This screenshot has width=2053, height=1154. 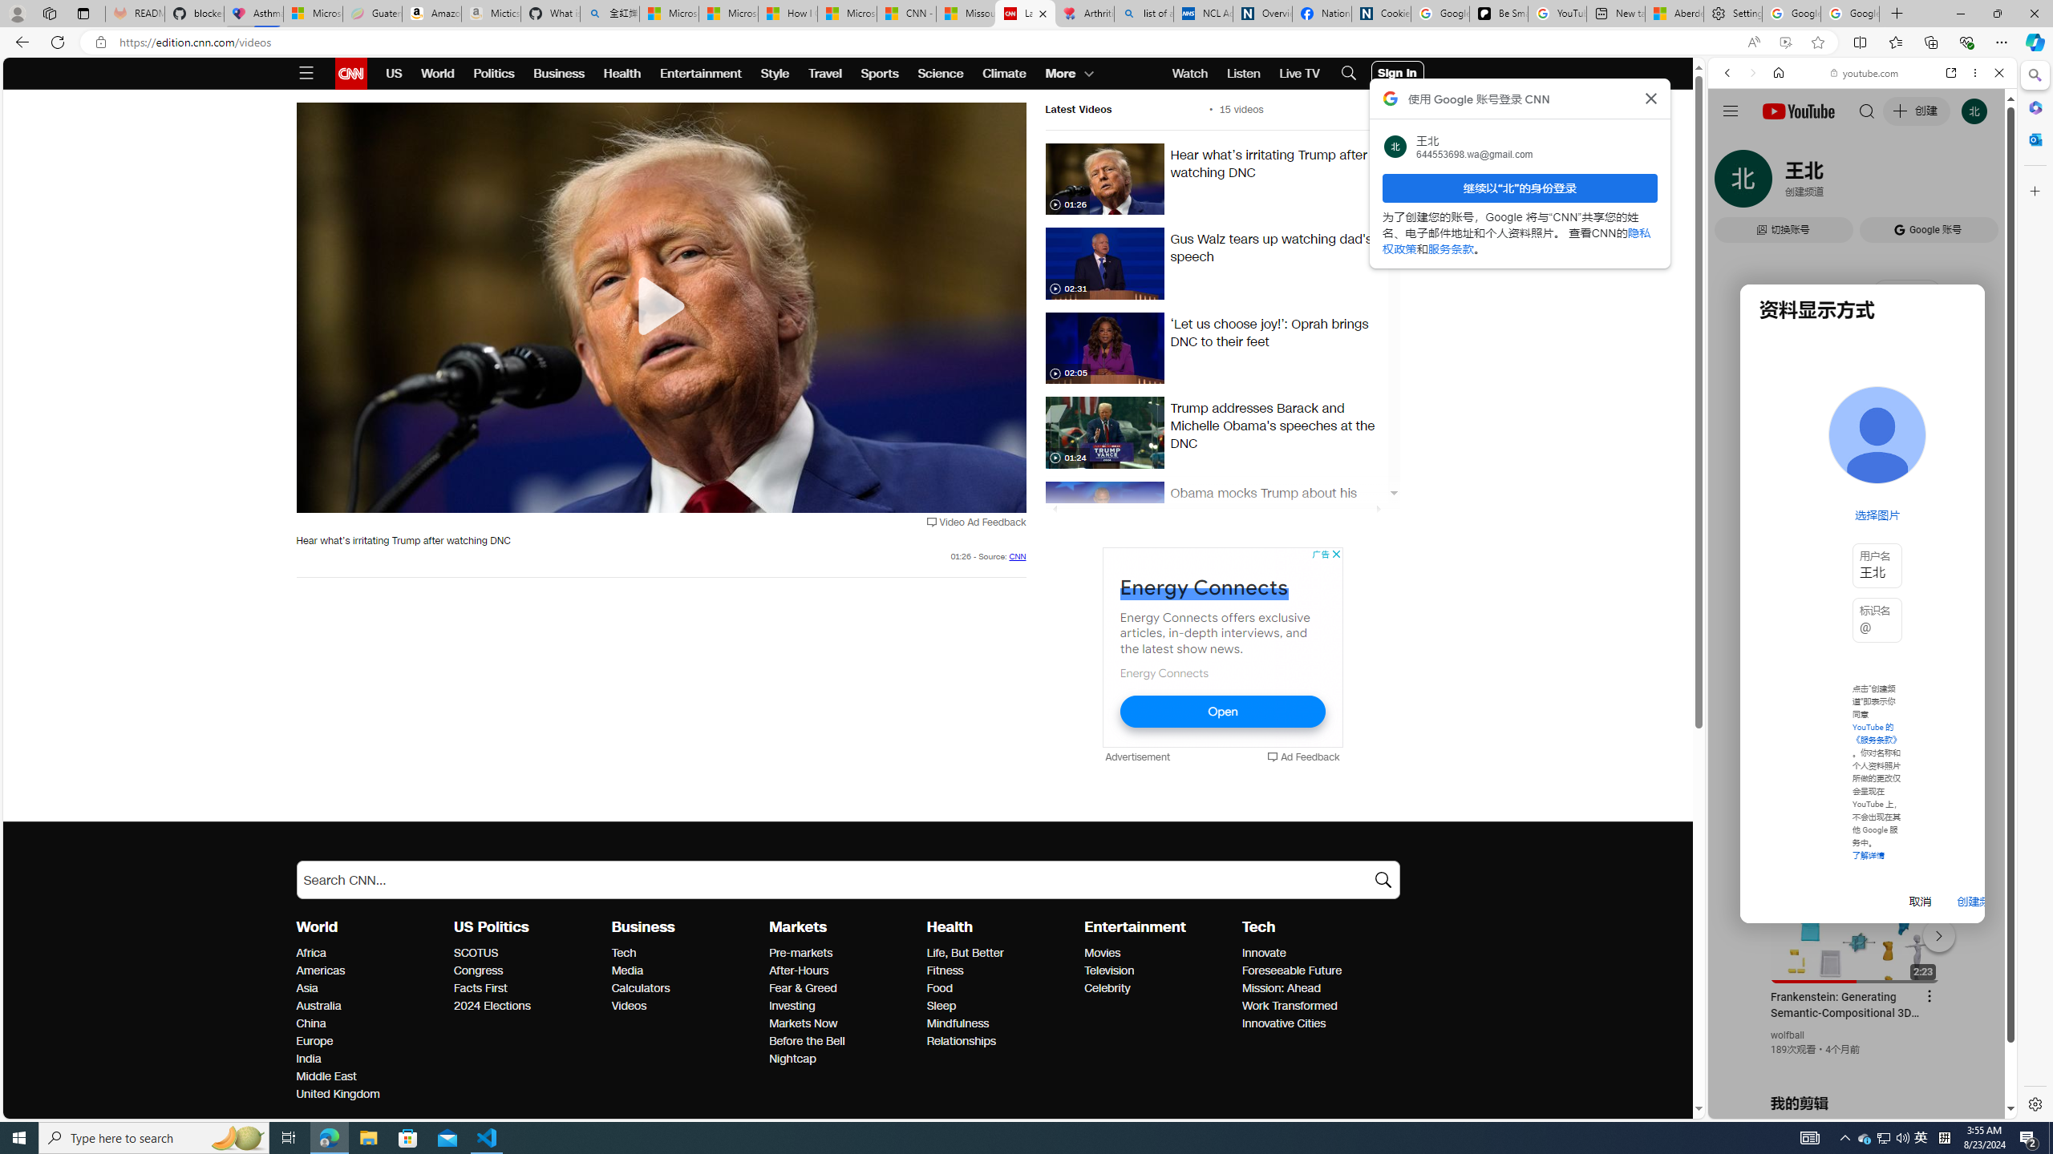 What do you see at coordinates (1856, 923) in the screenshot?
I see `YouTube` at bounding box center [1856, 923].